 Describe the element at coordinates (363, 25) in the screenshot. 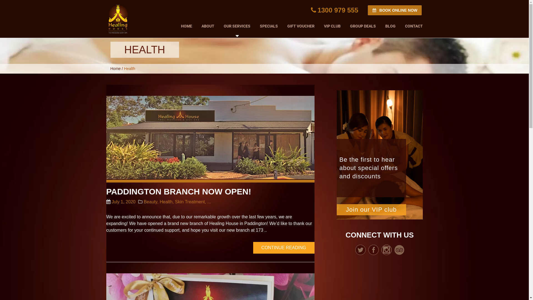

I see `GROUP DEALS` at that location.